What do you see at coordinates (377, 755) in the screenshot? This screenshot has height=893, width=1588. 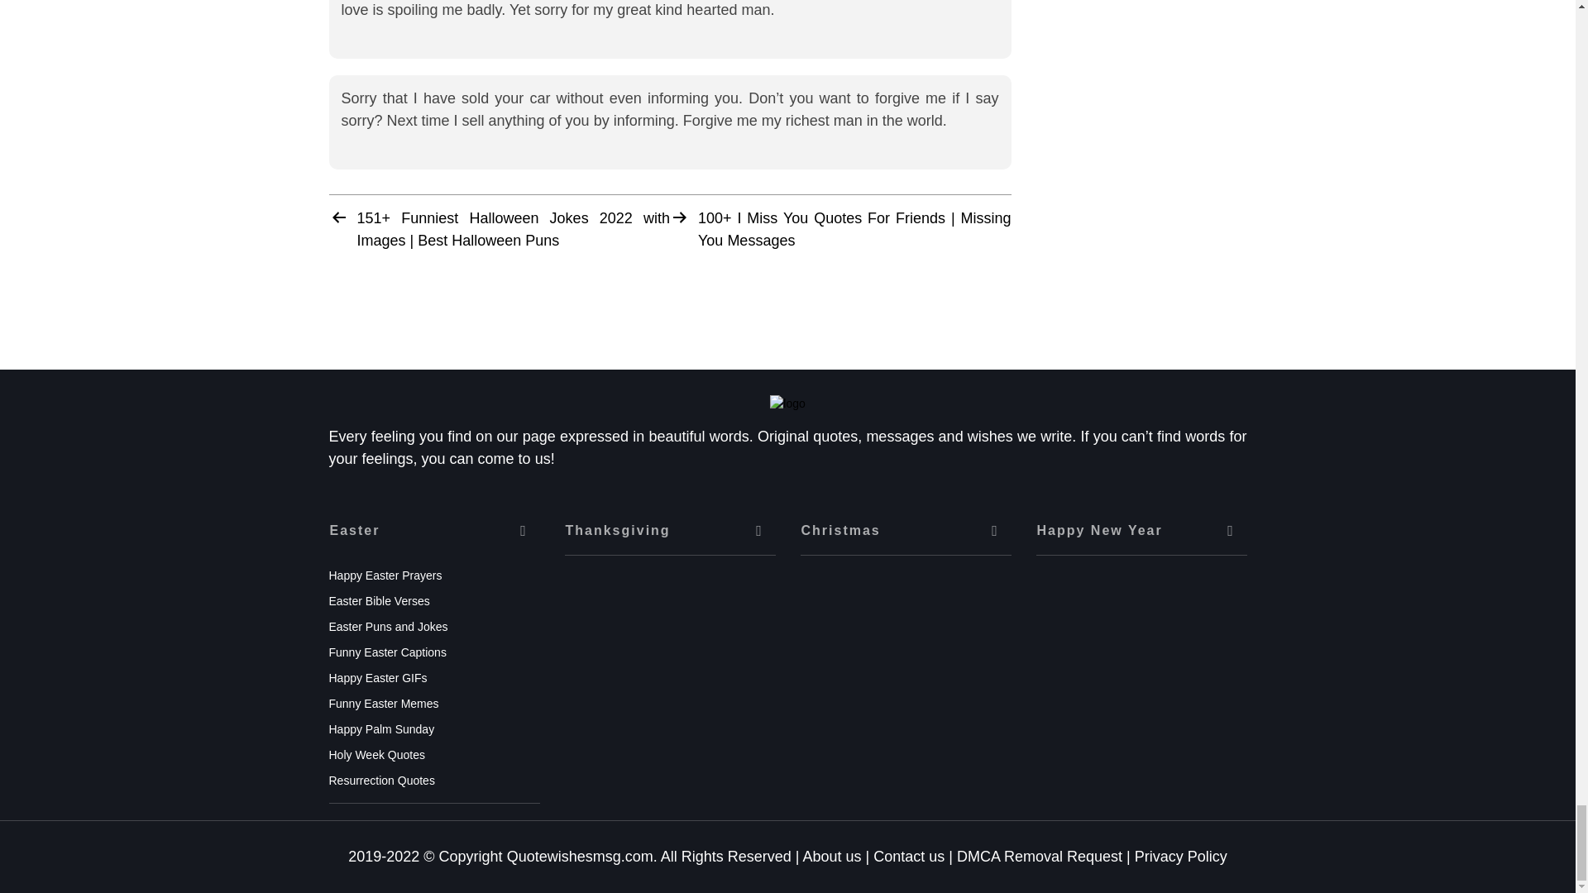 I see `Holy Week Quotes` at bounding box center [377, 755].